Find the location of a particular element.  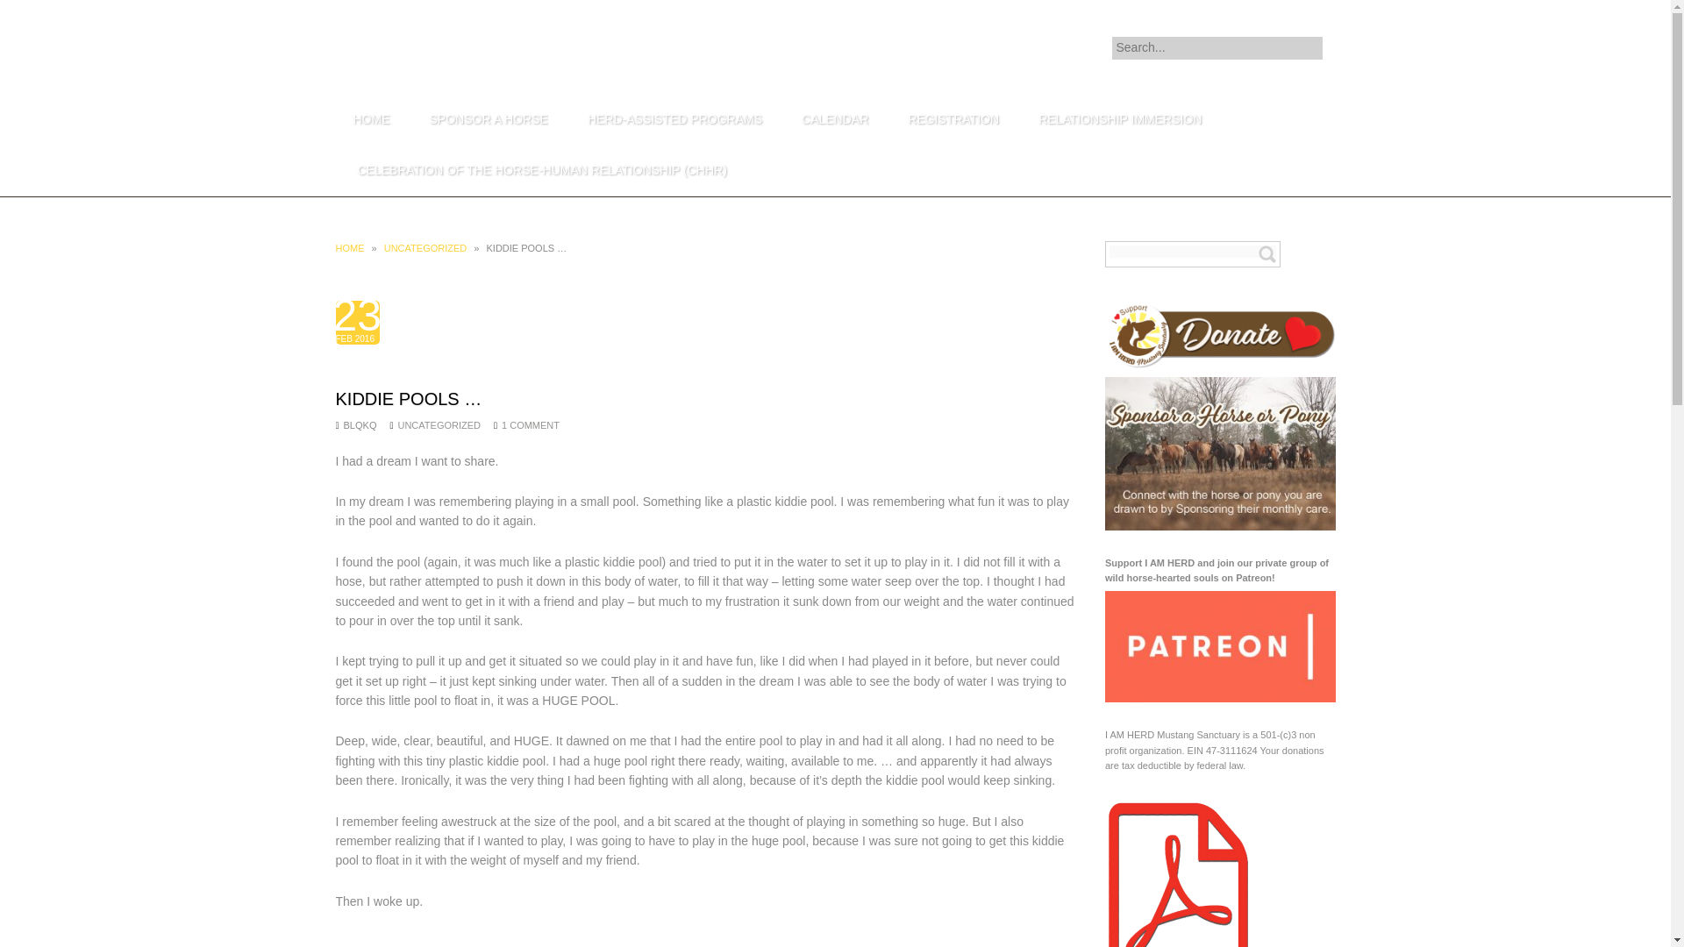

SPONSOR A HORSE is located at coordinates (489, 120).